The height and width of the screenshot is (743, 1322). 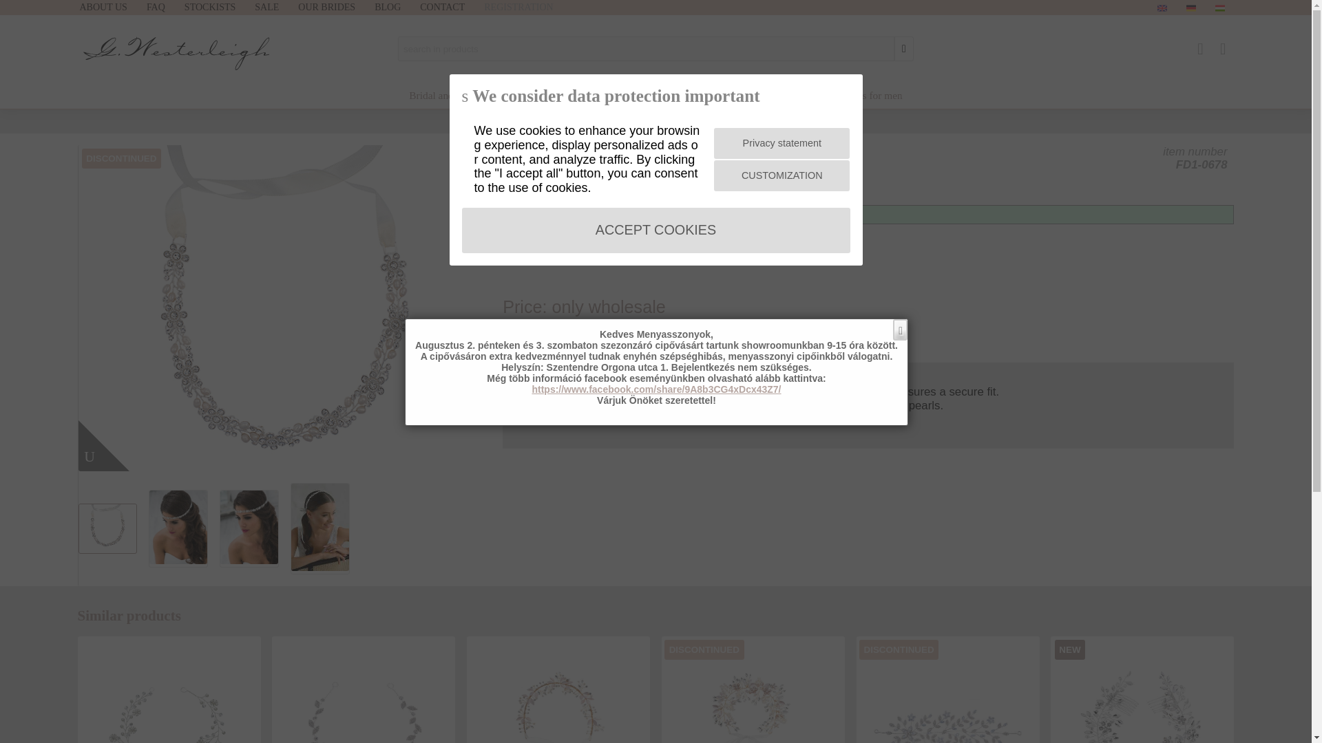 What do you see at coordinates (558, 695) in the screenshot?
I see `HB6132G Headband` at bounding box center [558, 695].